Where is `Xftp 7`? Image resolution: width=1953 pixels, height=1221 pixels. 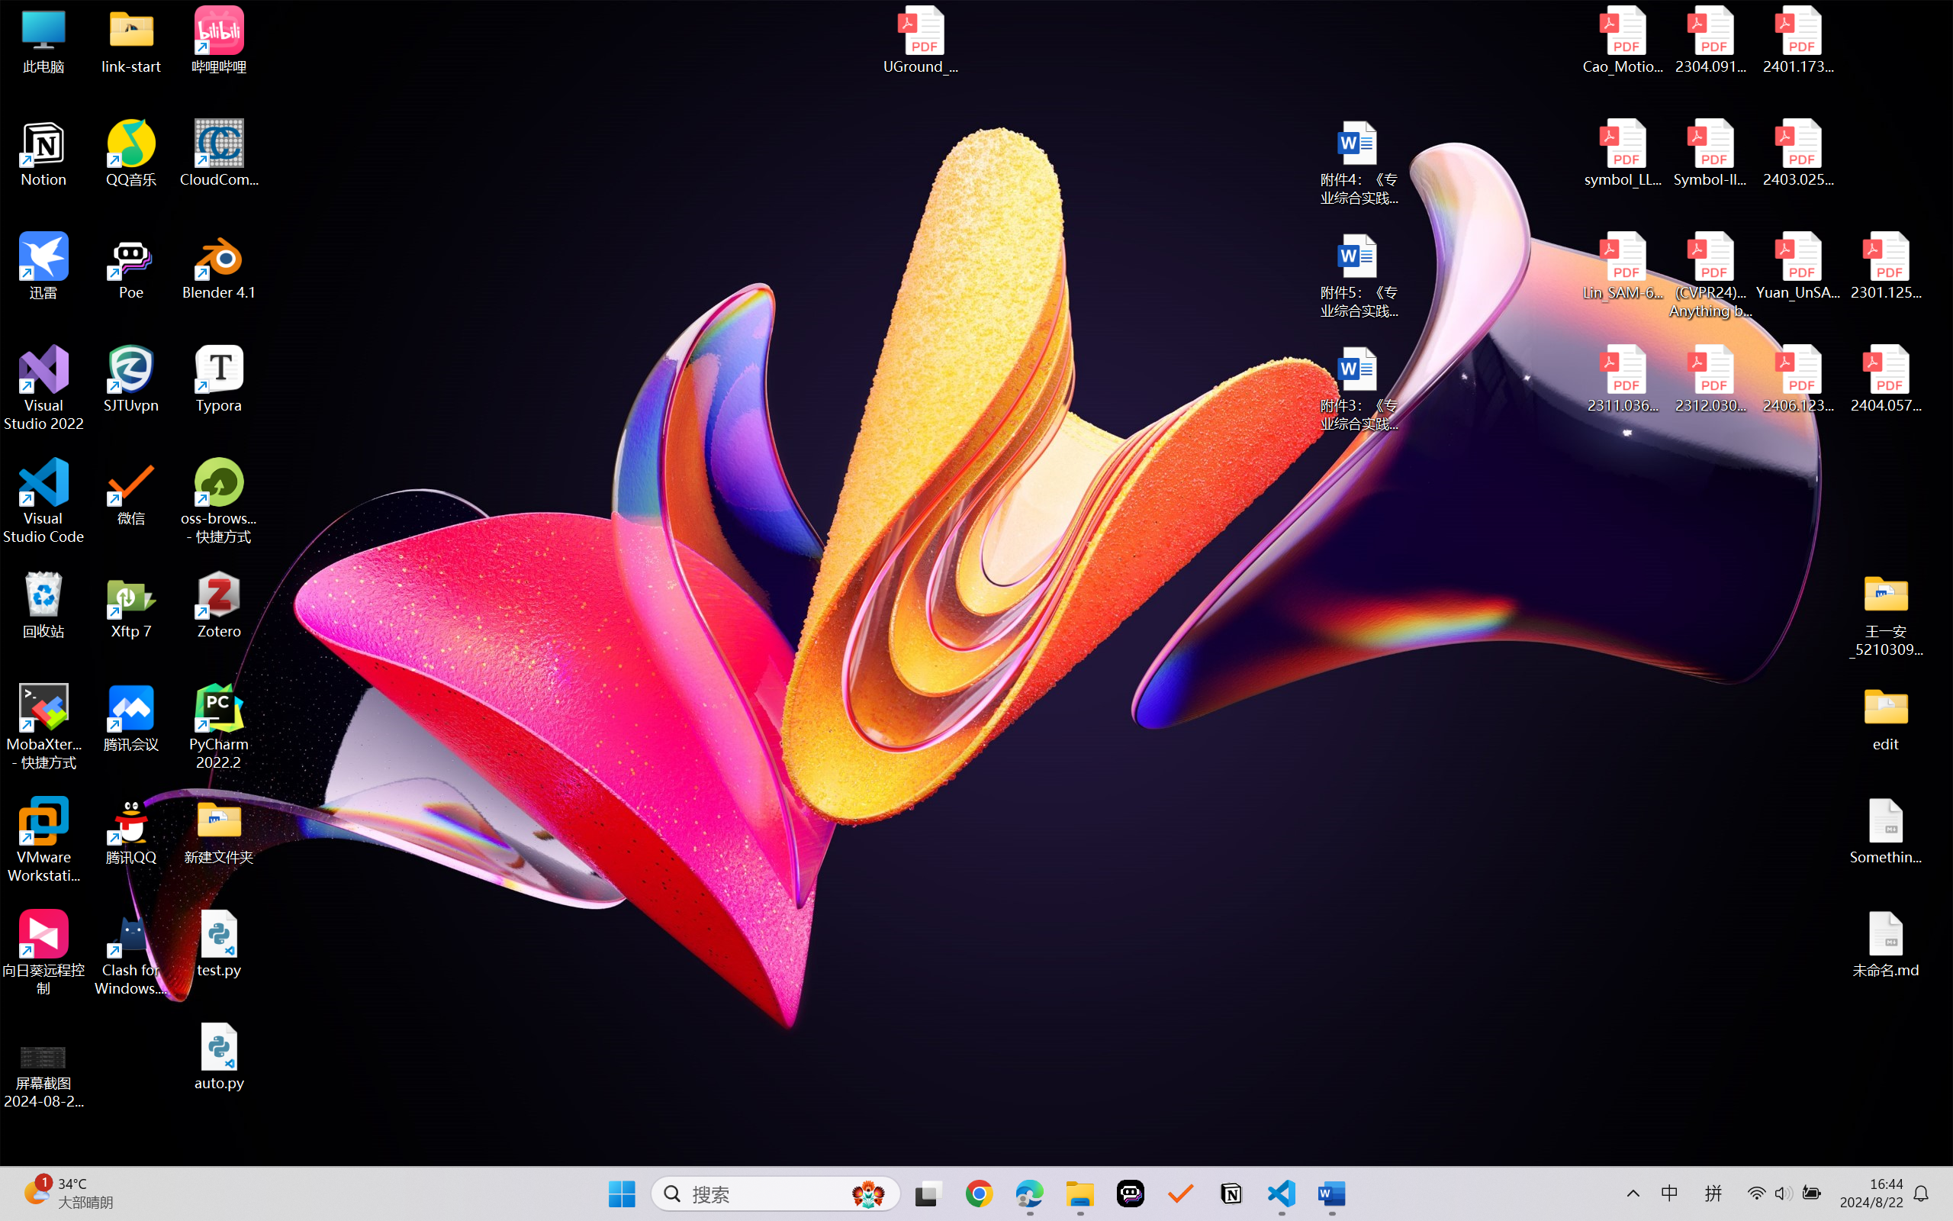
Xftp 7 is located at coordinates (131, 605).